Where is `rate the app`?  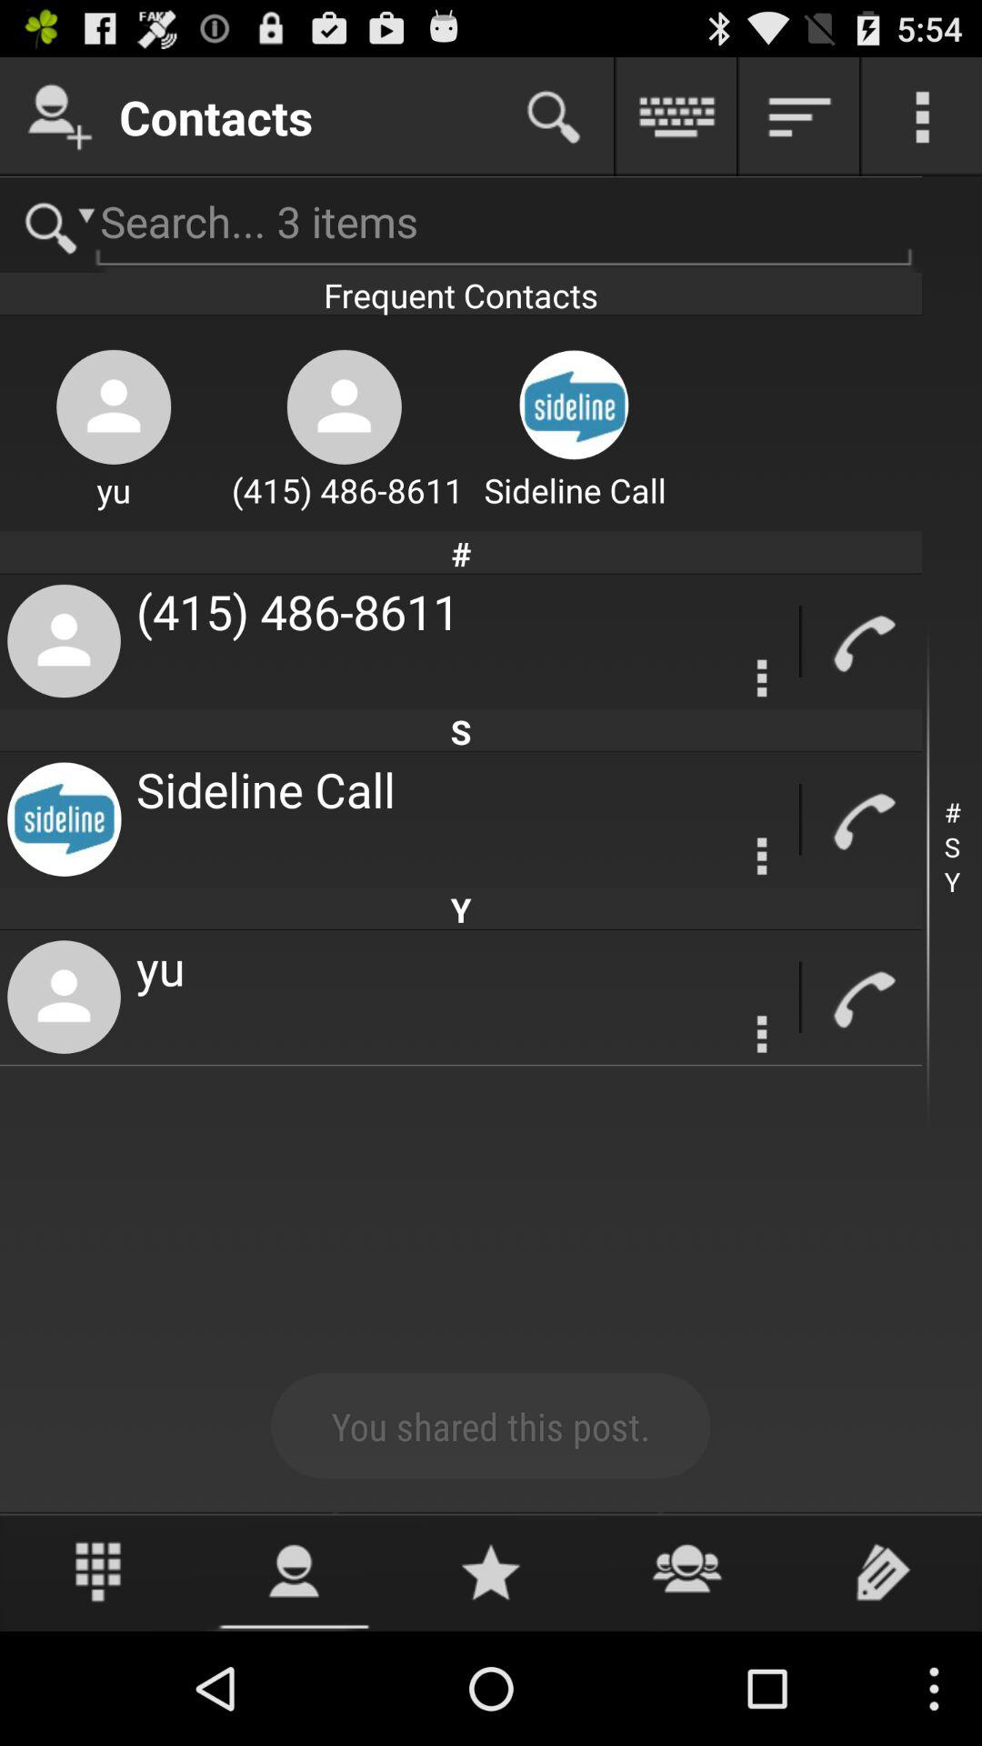
rate the app is located at coordinates (491, 1571).